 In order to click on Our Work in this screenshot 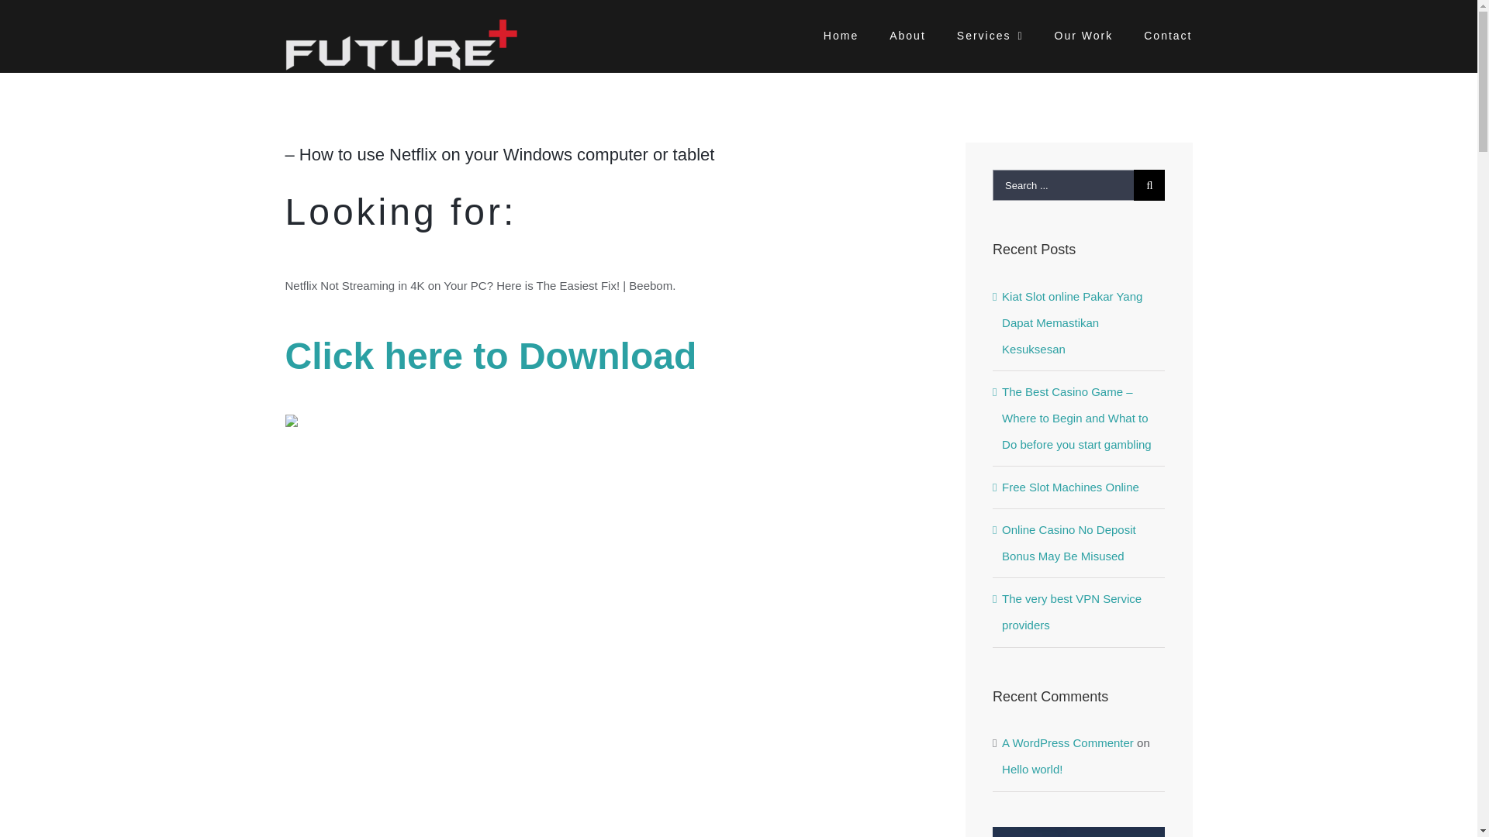, I will do `click(1084, 34)`.